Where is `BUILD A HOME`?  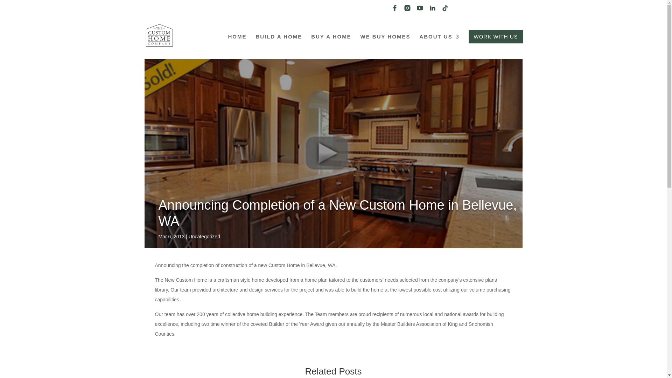
BUILD A HOME is located at coordinates (279, 45).